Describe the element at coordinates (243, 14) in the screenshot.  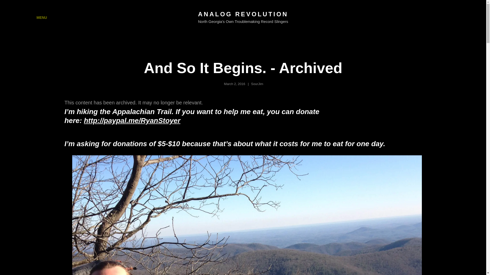
I see `ANALOG REVOLUTION` at that location.